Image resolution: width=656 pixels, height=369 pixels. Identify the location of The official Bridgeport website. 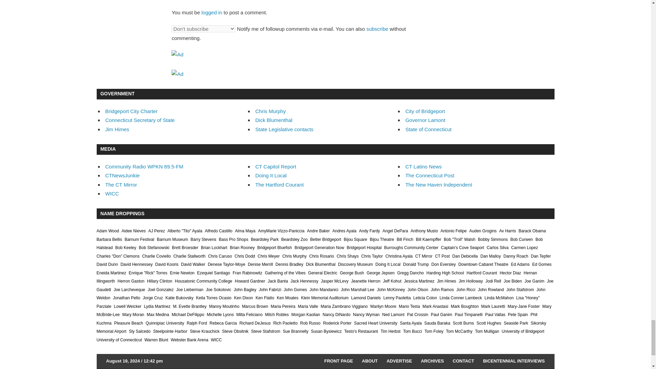
(425, 111).